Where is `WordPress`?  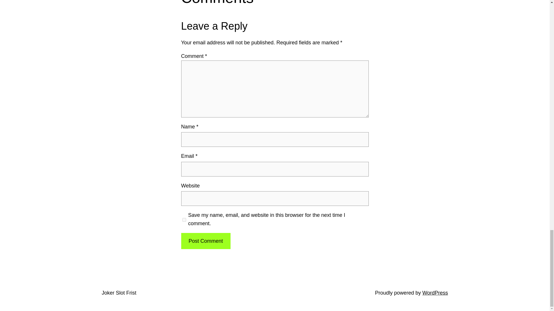
WordPress is located at coordinates (435, 293).